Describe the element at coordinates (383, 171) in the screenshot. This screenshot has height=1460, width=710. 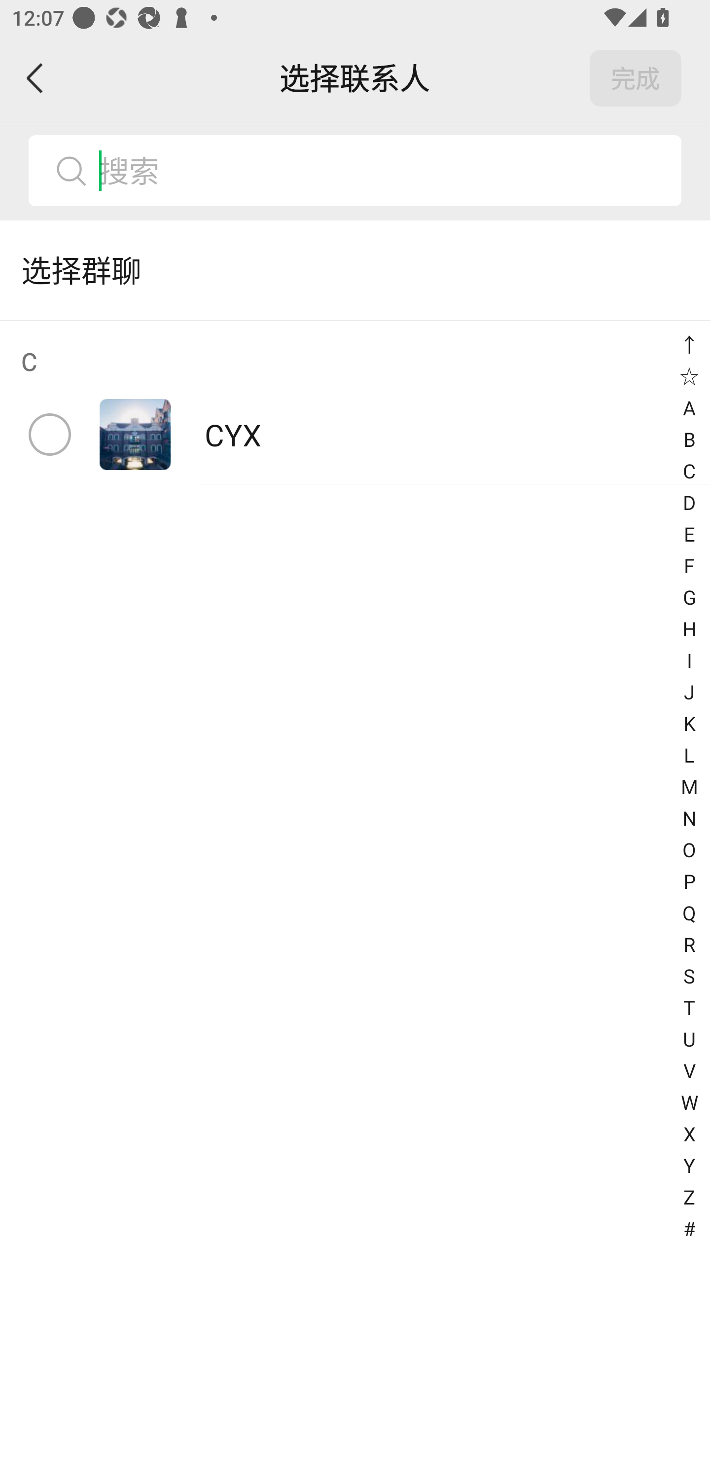
I see `搜索` at that location.